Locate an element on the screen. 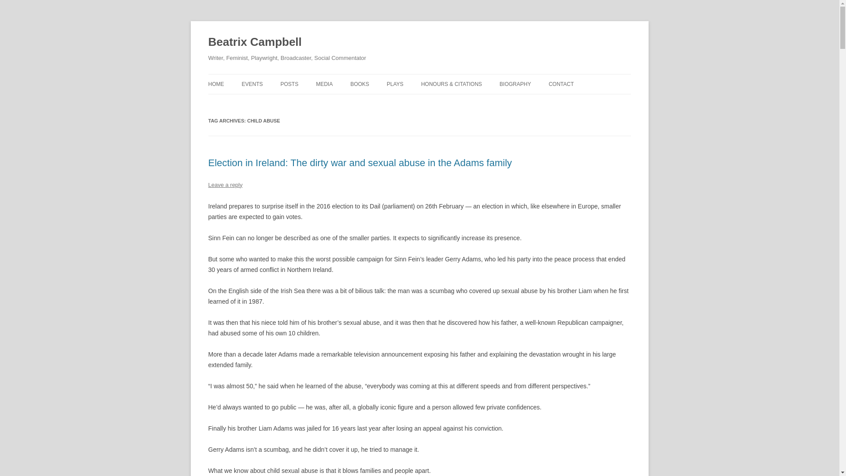 The height and width of the screenshot is (476, 846). AGREEMENT! is located at coordinates (394, 102).